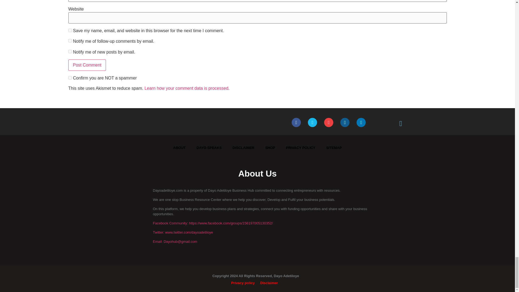 The height and width of the screenshot is (292, 519). What do you see at coordinates (87, 65) in the screenshot?
I see `Post Comment` at bounding box center [87, 65].